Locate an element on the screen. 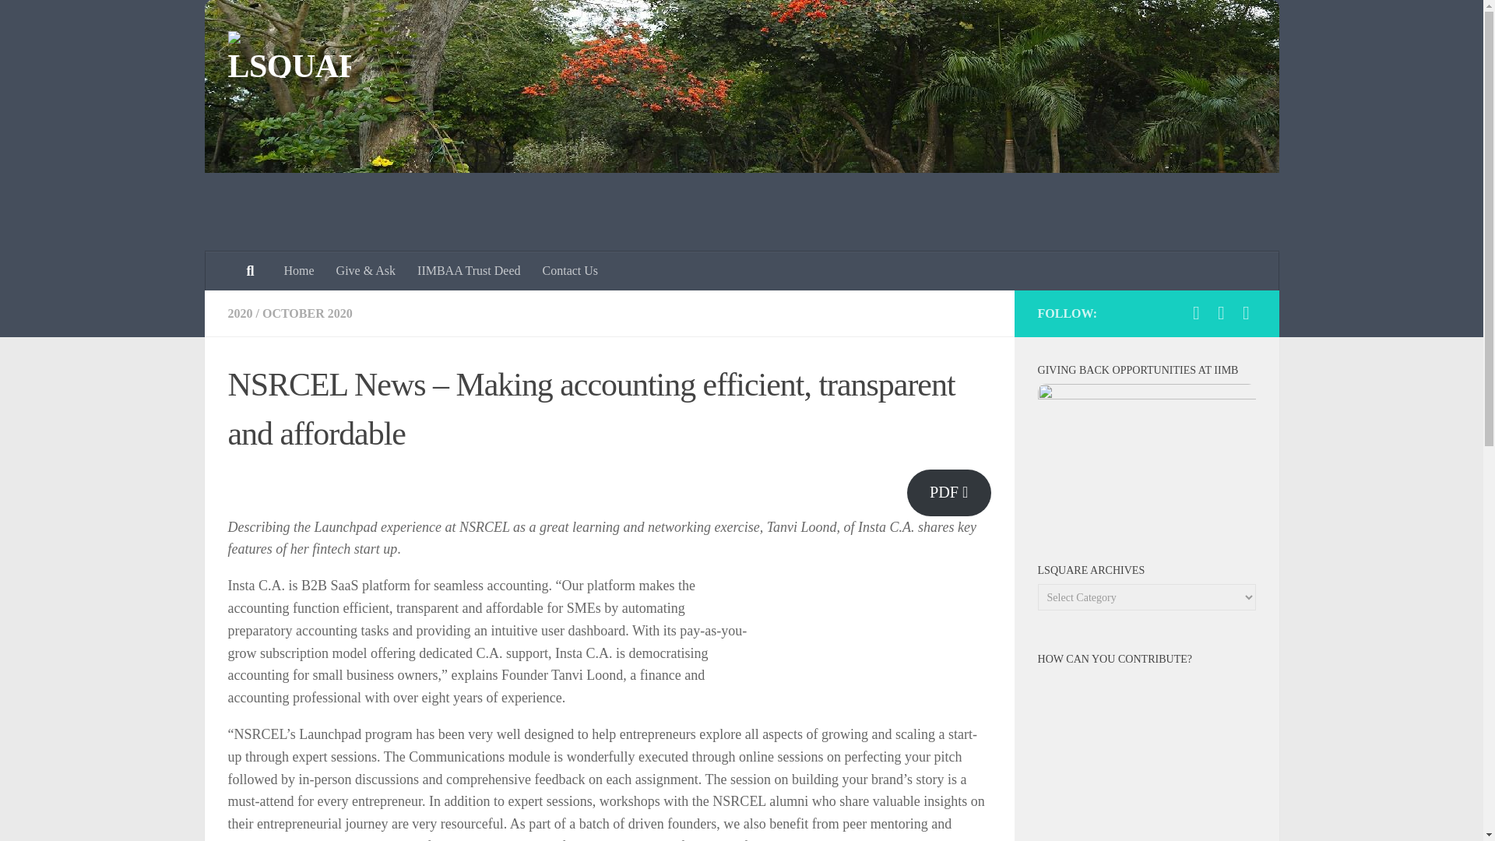 The height and width of the screenshot is (841, 1495). Follow us on Facebook is located at coordinates (1196, 312).